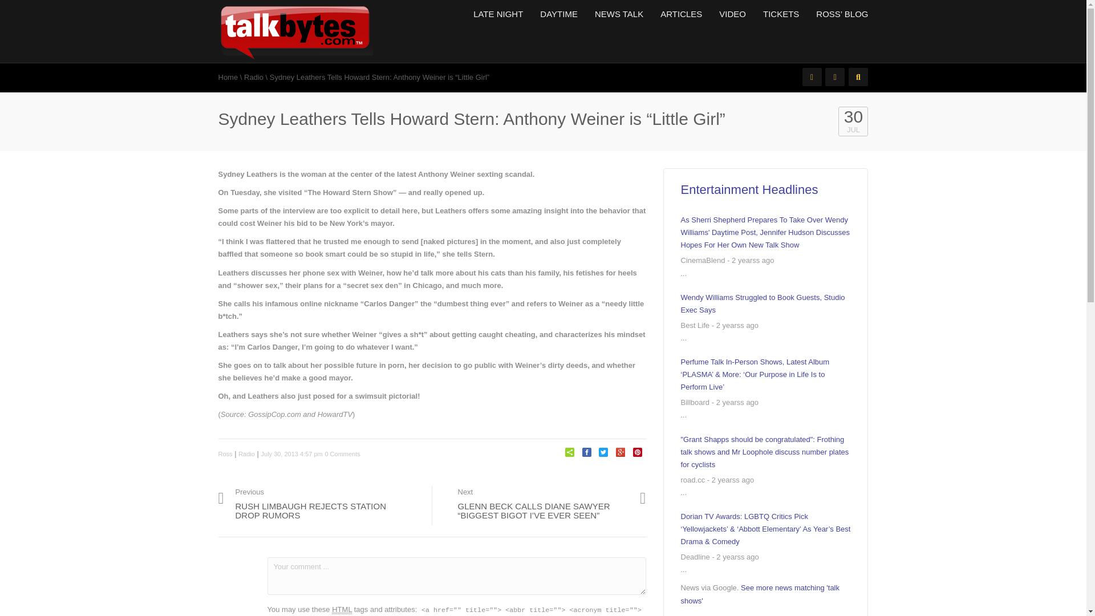 The height and width of the screenshot is (616, 1095). Describe the element at coordinates (341, 609) in the screenshot. I see `HyperText Markup Language` at that location.